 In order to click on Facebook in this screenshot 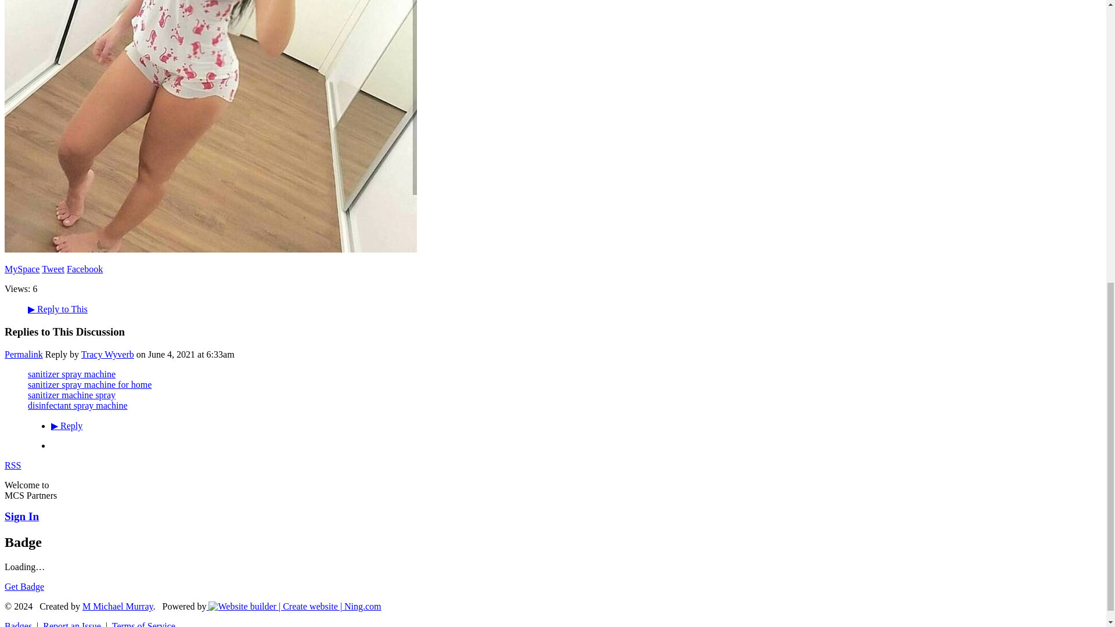, I will do `click(85, 268)`.